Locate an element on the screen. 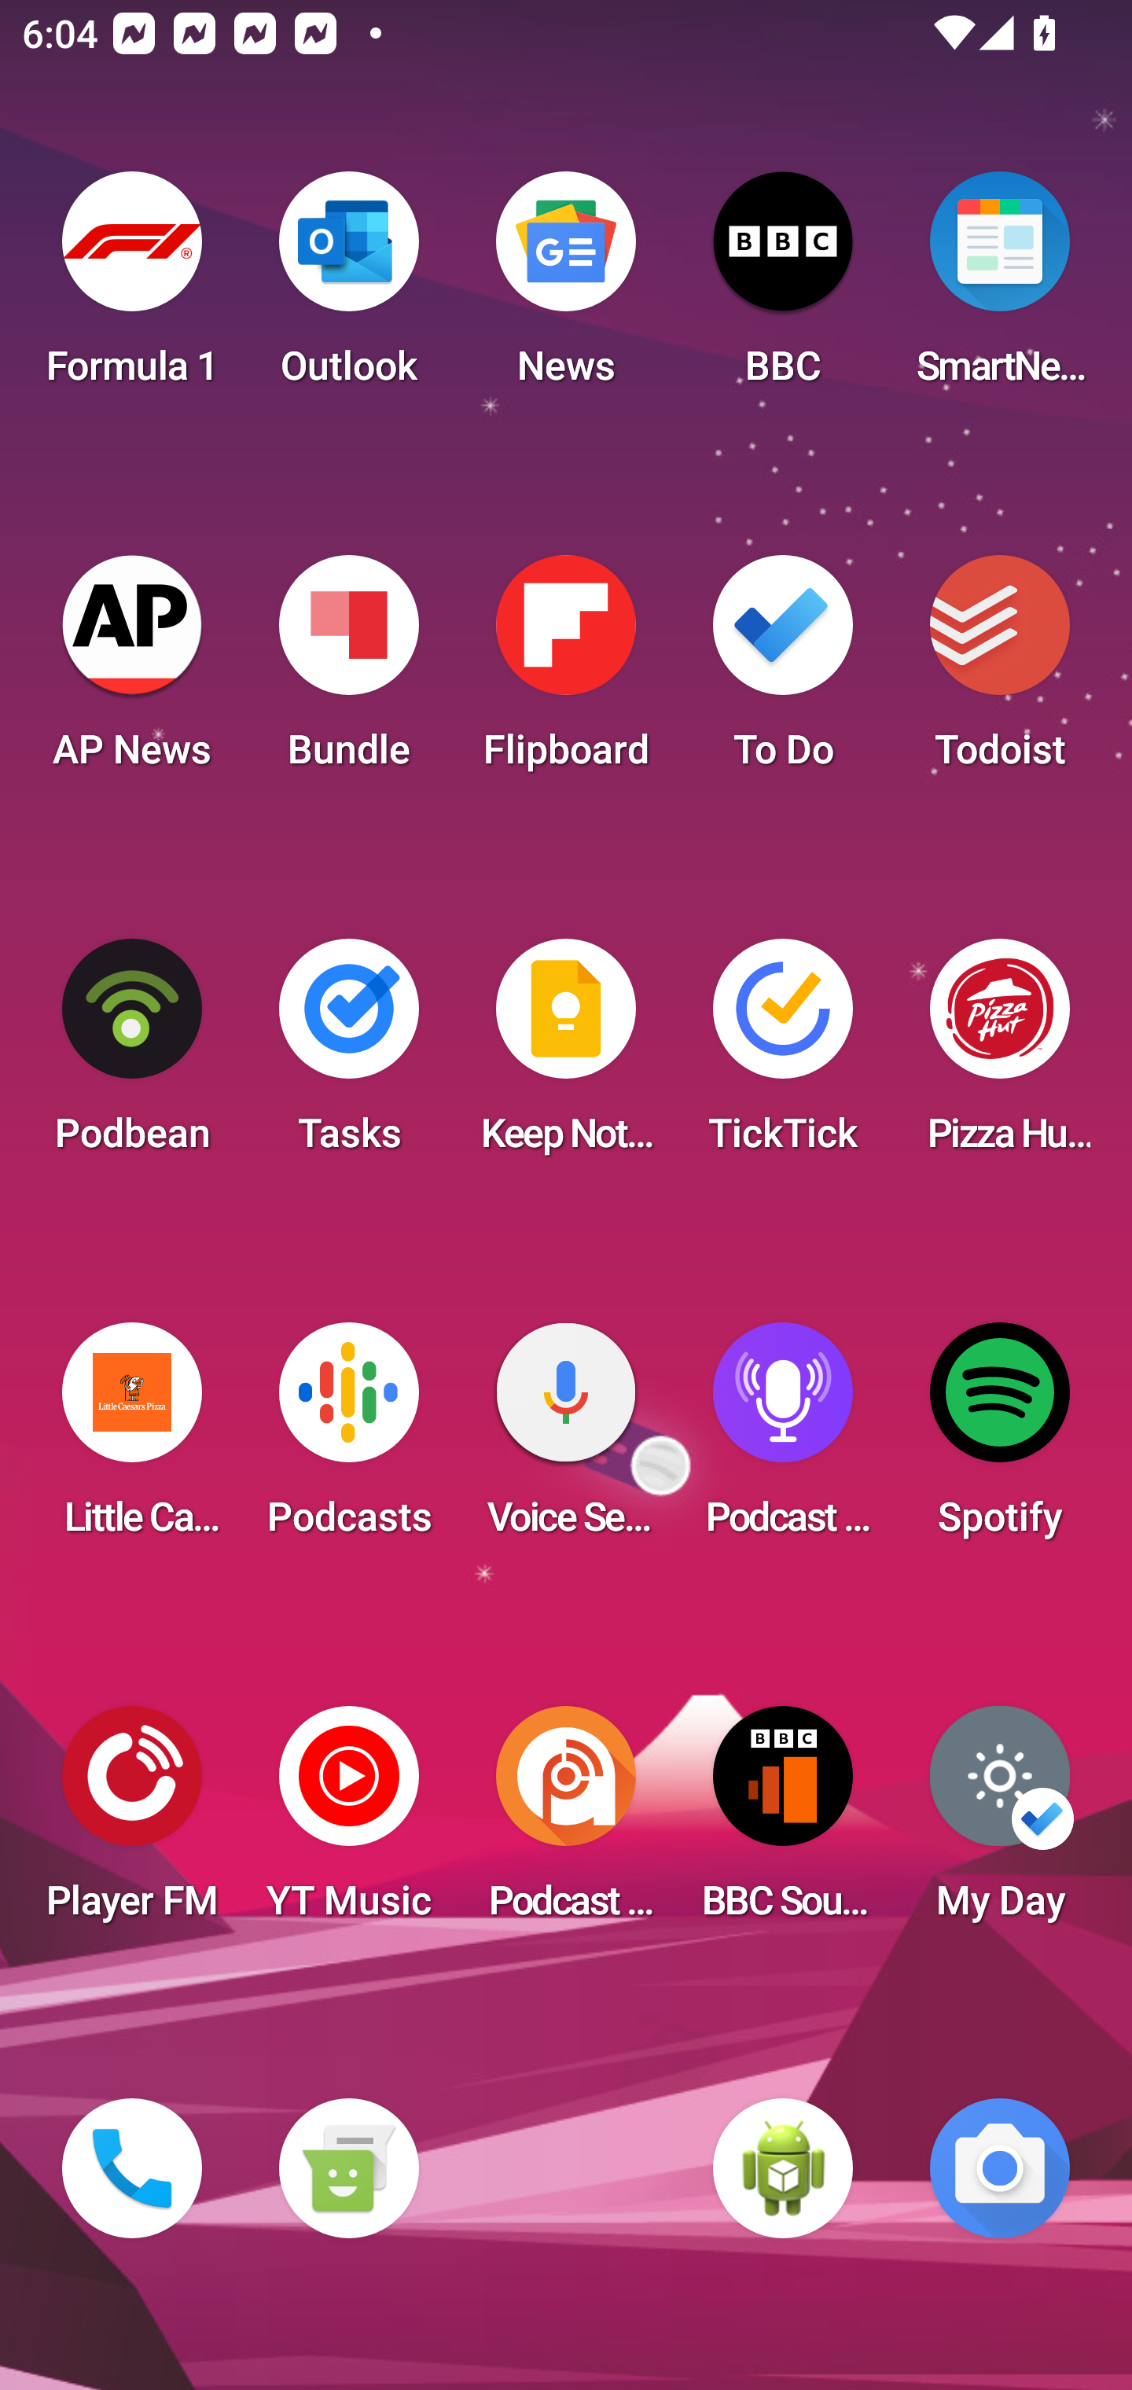 This screenshot has height=2390, width=1132. WebView Browser Tester is located at coordinates (783, 2168).